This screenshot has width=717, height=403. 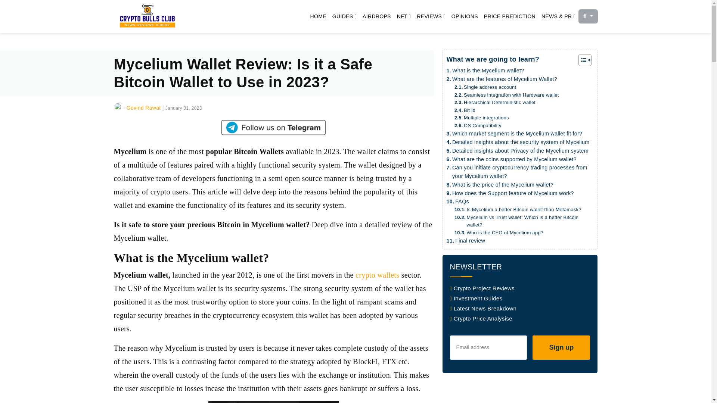 I want to click on Sign up, so click(x=561, y=347).